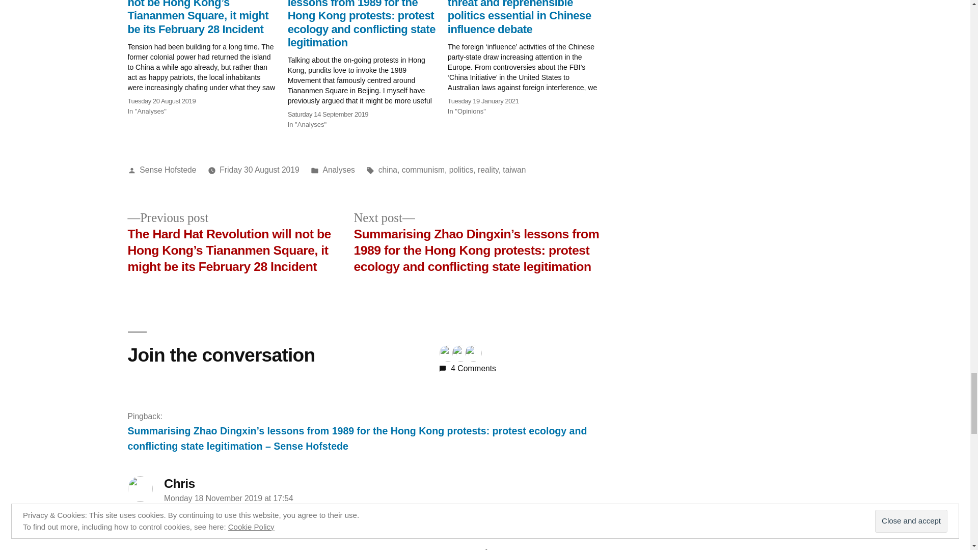 The image size is (978, 550). What do you see at coordinates (461, 170) in the screenshot?
I see `politics` at bounding box center [461, 170].